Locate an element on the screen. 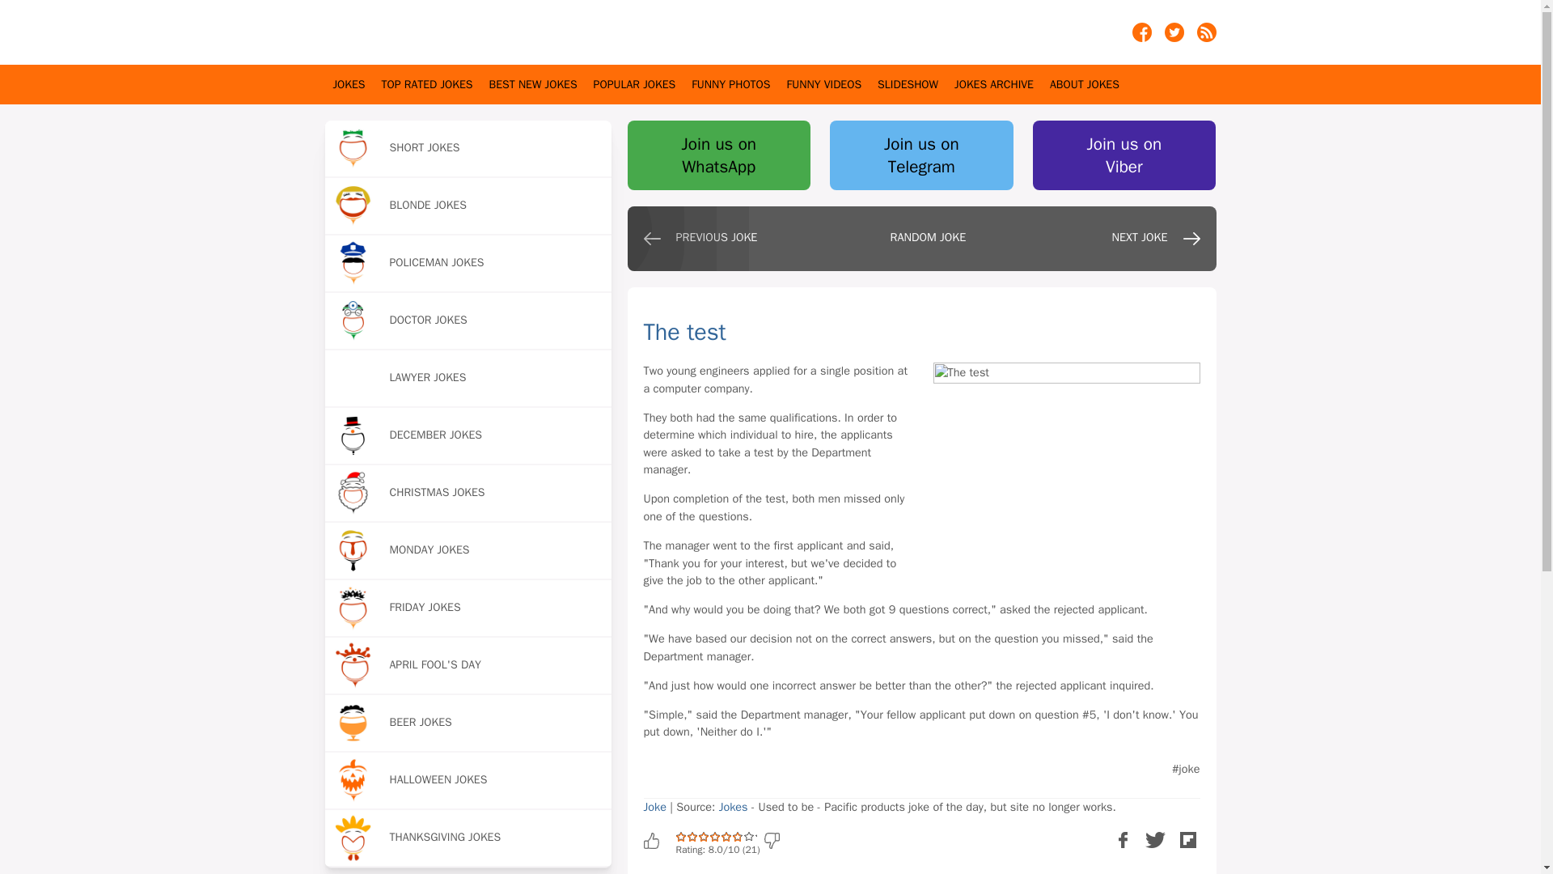 This screenshot has width=1553, height=874. RANDOM JOKE is located at coordinates (917, 243).